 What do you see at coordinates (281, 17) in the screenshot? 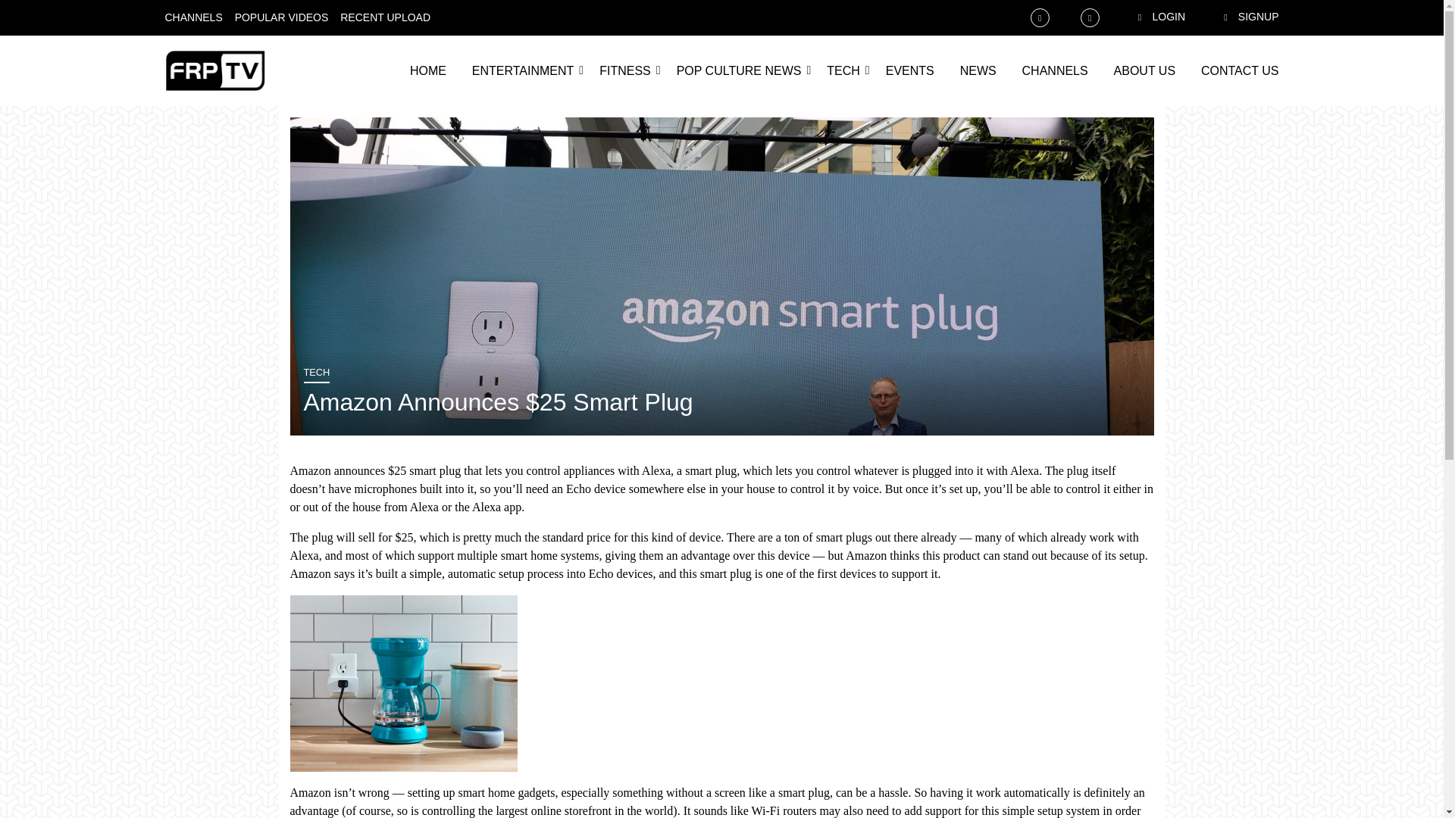
I see `POPULAR VIDEOS` at bounding box center [281, 17].